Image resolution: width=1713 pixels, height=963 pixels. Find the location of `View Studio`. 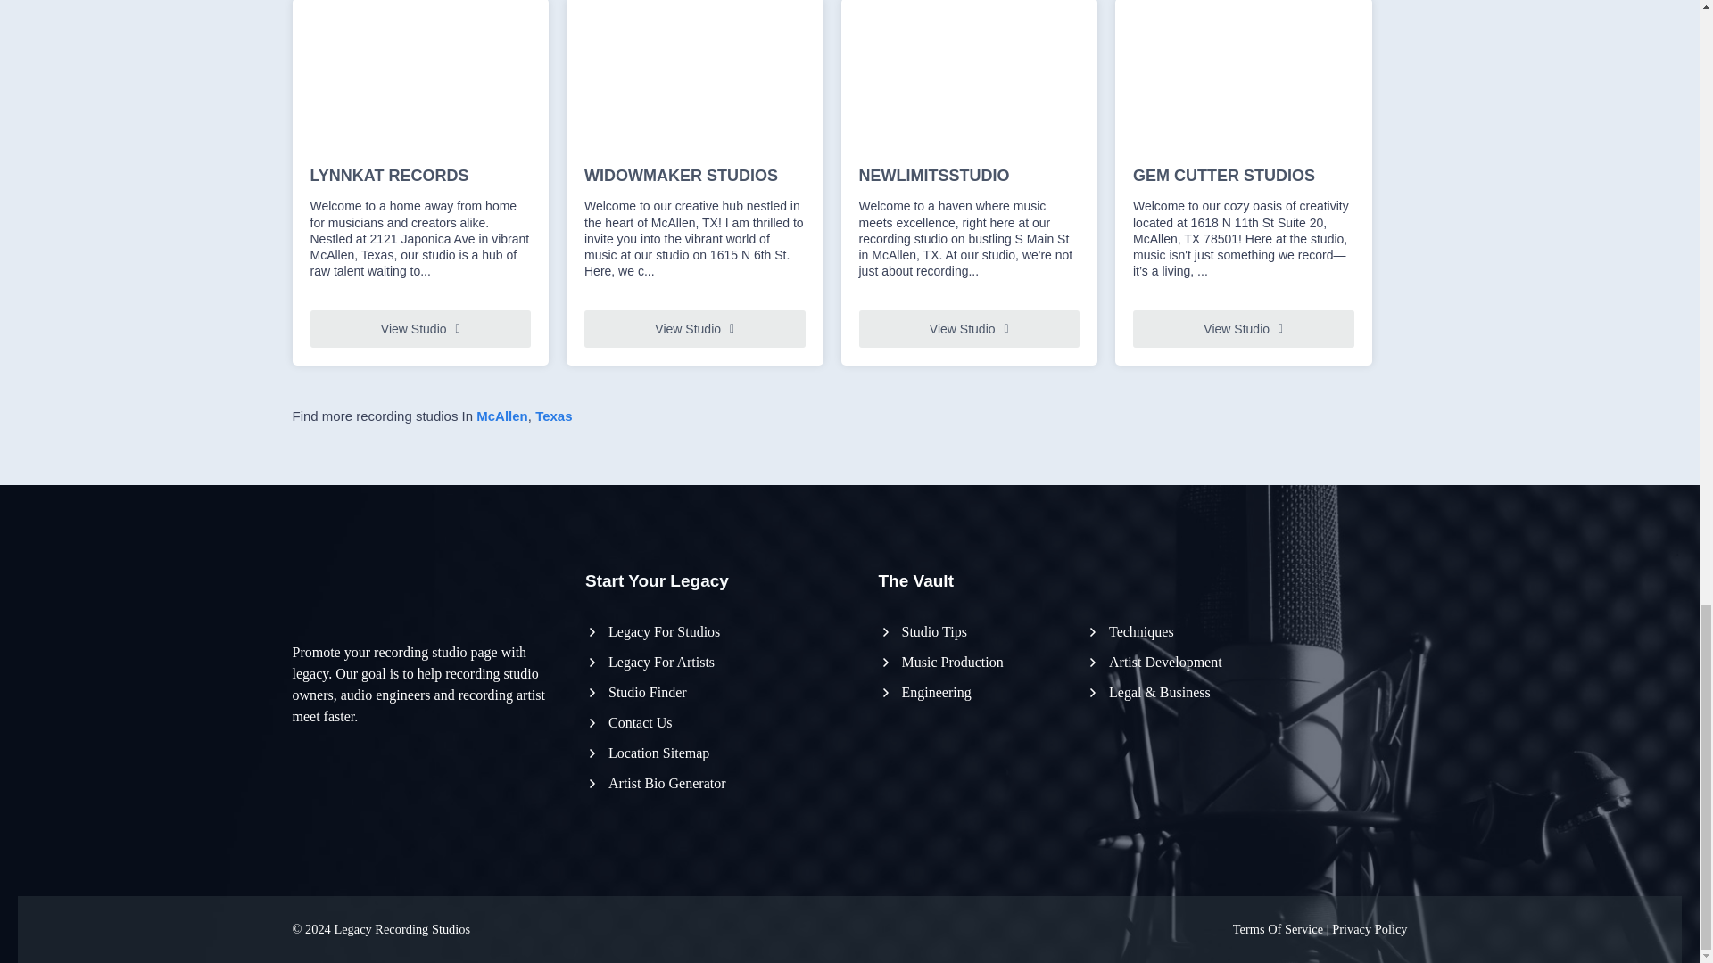

View Studio is located at coordinates (420, 328).